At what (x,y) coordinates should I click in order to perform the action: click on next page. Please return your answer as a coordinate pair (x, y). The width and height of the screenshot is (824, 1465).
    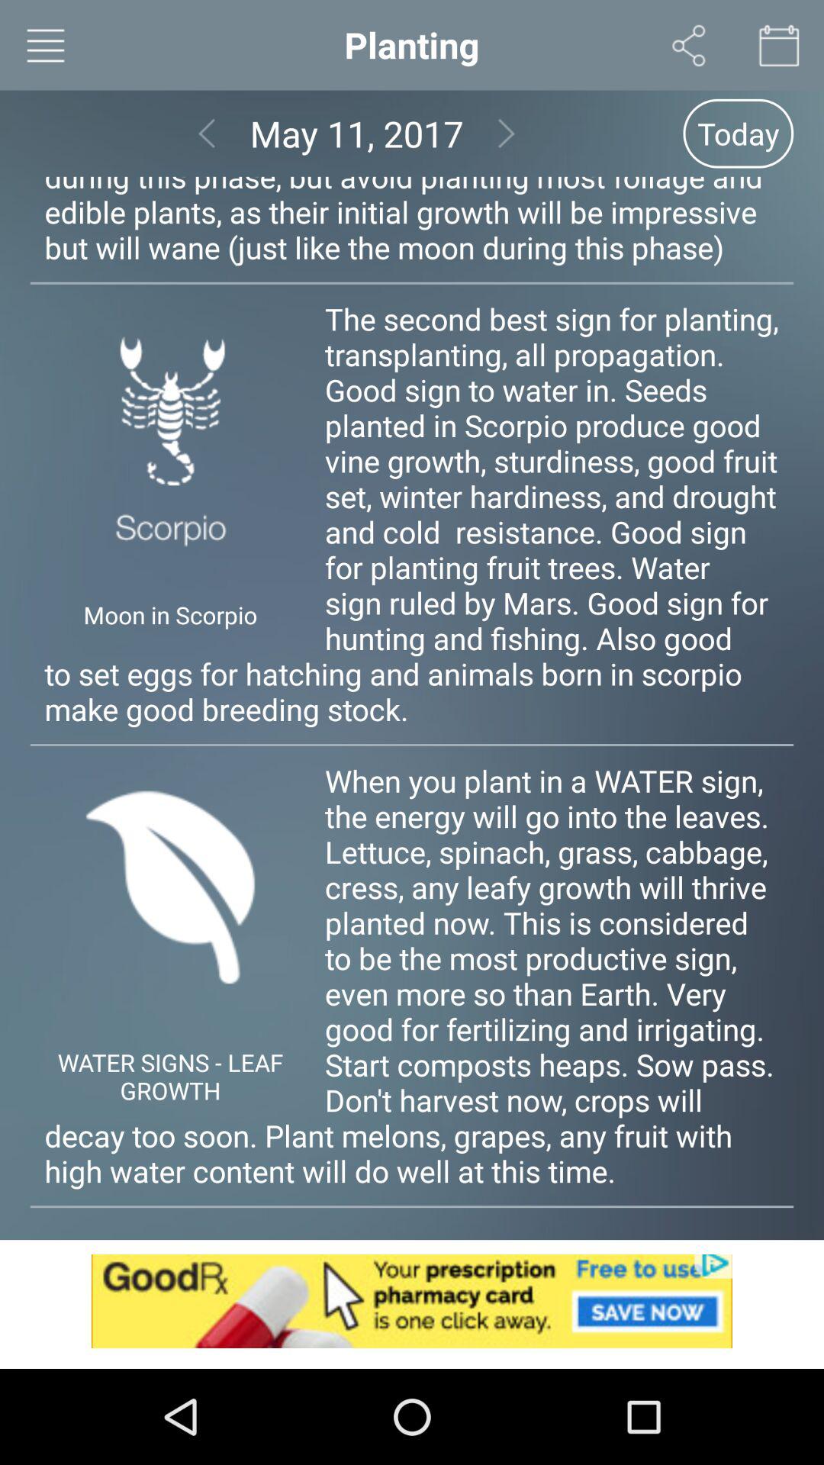
    Looking at the image, I should click on (507, 133).